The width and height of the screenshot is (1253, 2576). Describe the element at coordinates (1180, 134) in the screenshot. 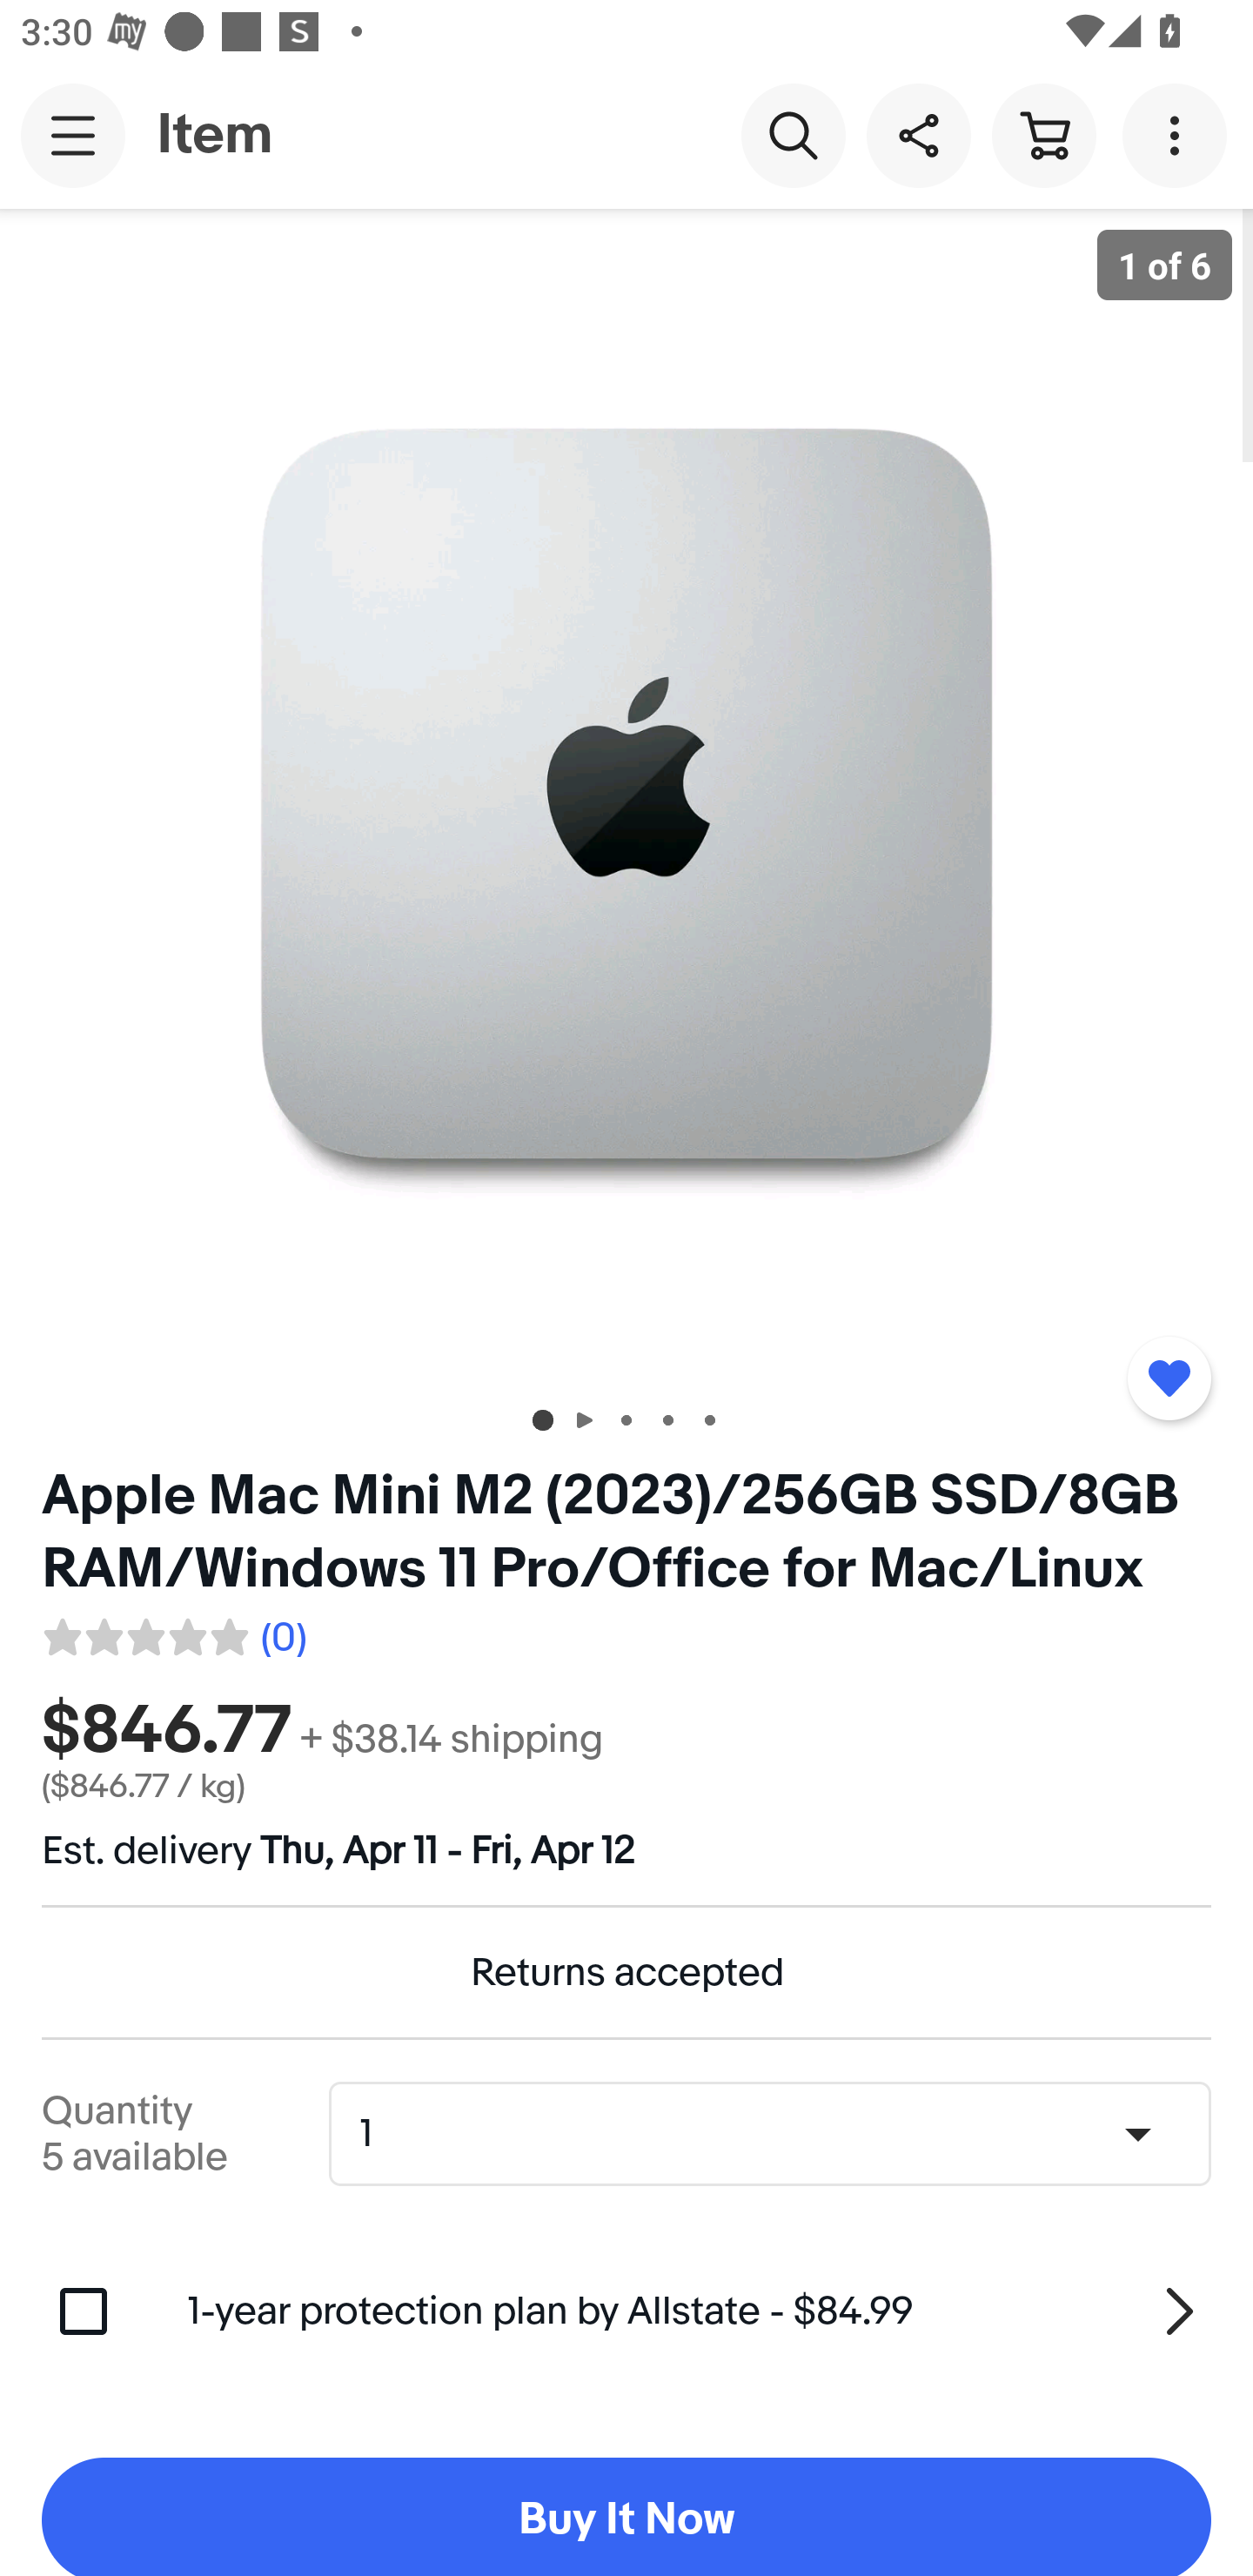

I see `More options` at that location.